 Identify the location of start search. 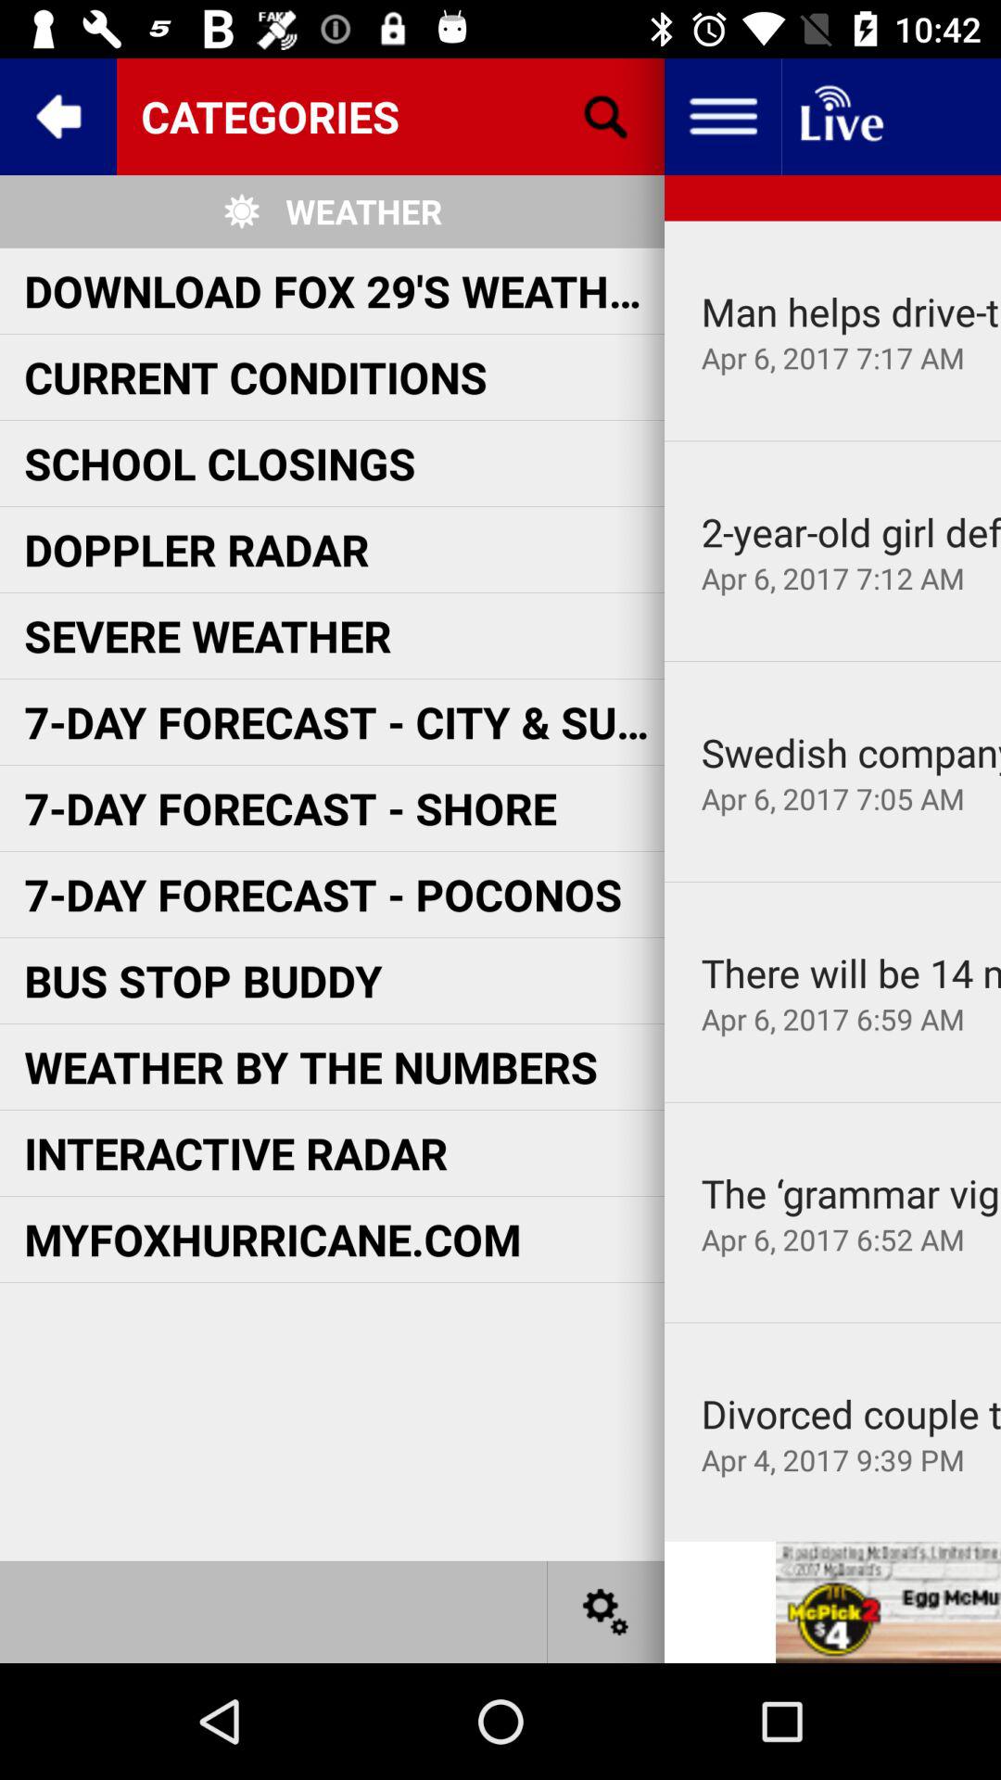
(606, 117).